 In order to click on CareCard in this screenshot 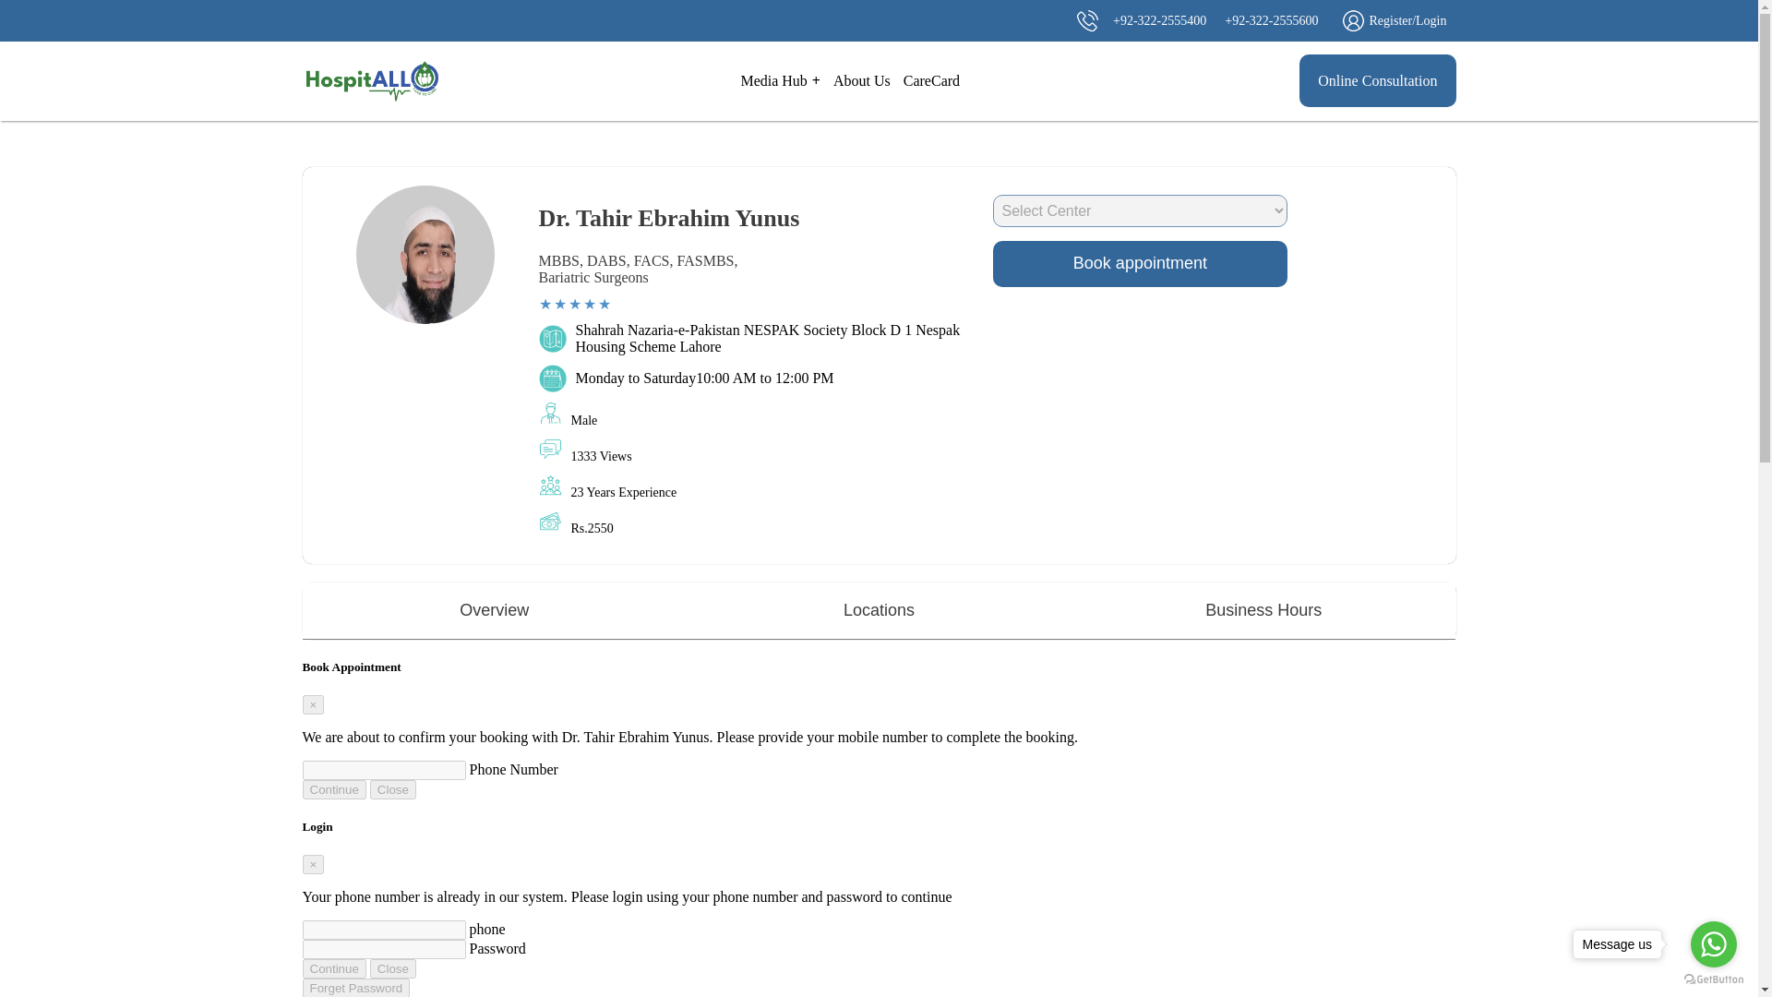, I will do `click(932, 80)`.